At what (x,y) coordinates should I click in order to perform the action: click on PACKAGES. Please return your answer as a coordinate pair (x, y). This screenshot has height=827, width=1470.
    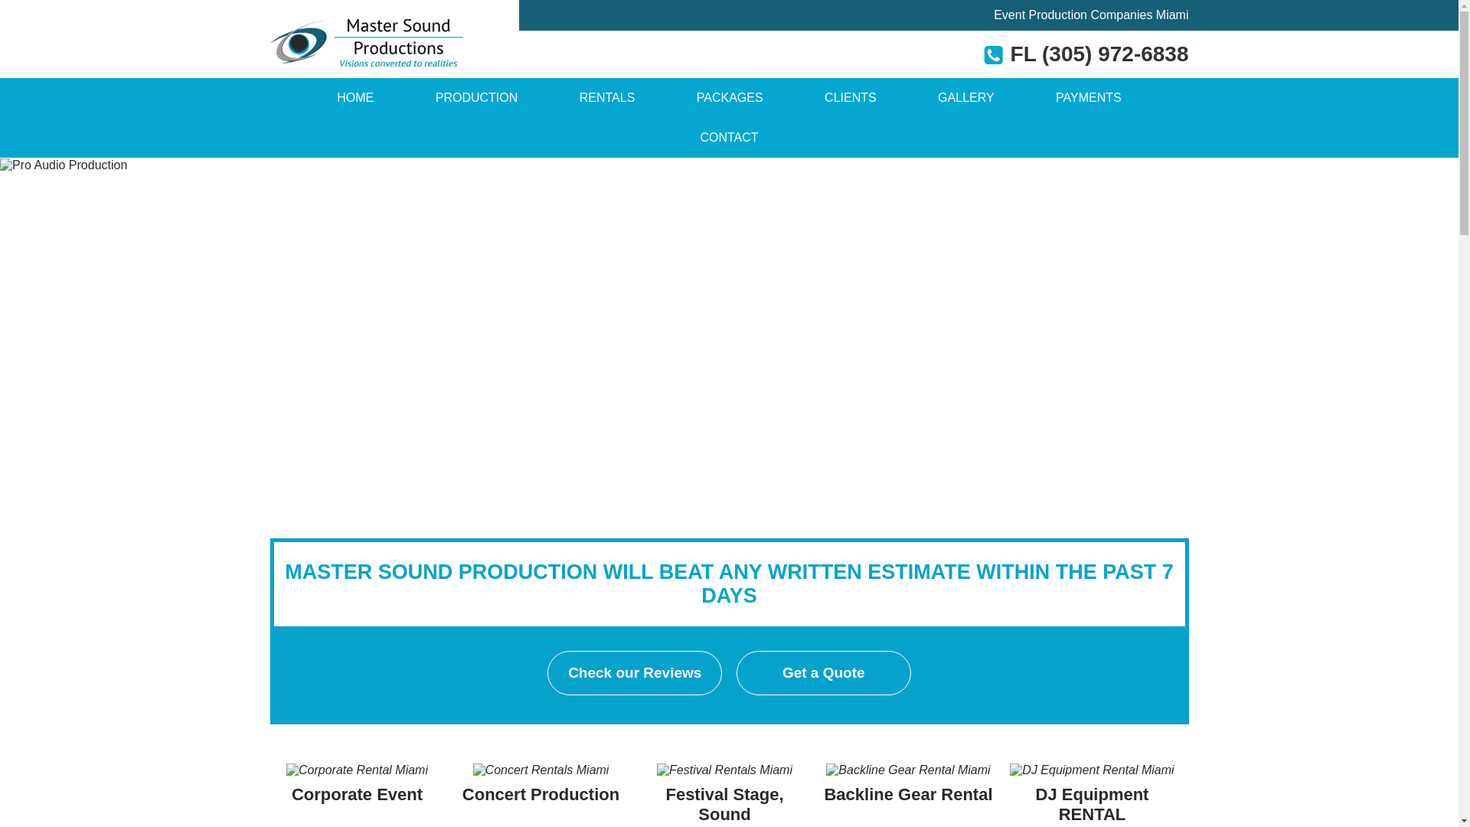
    Looking at the image, I should click on (729, 98).